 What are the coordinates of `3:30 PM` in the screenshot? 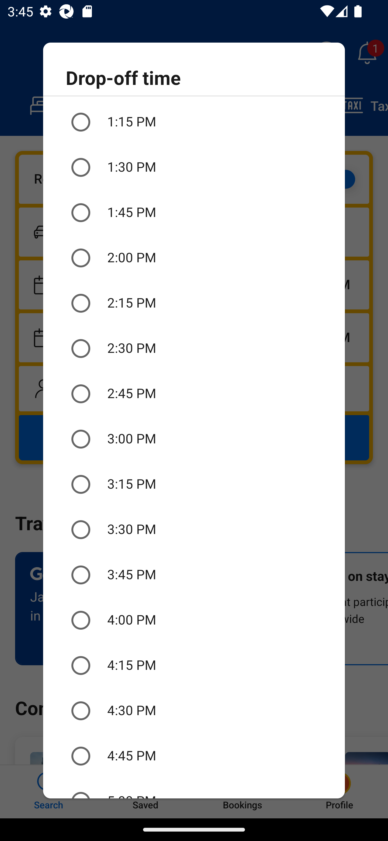 It's located at (194, 530).